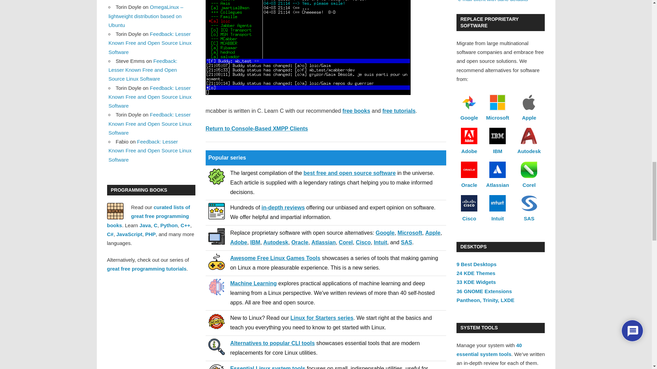  I want to click on Atlassian, so click(324, 242).